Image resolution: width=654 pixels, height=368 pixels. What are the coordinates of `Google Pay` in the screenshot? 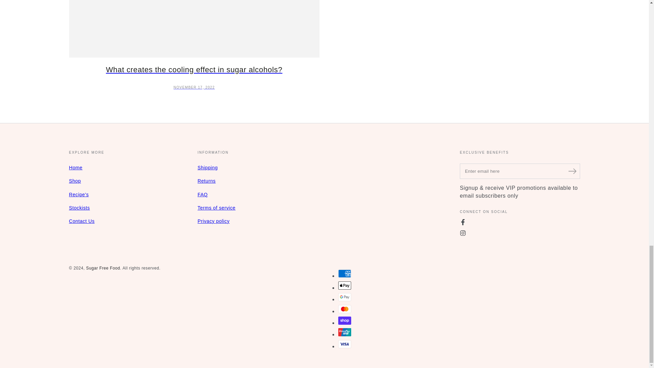 It's located at (344, 297).